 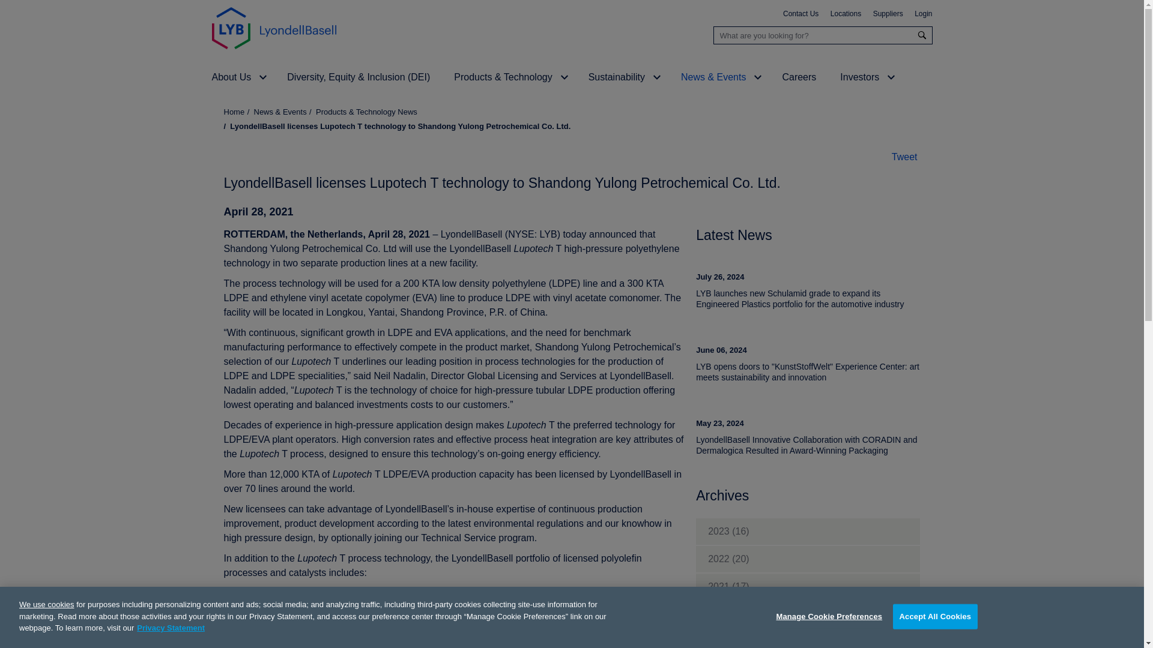 I want to click on Contact Us, so click(x=800, y=14).